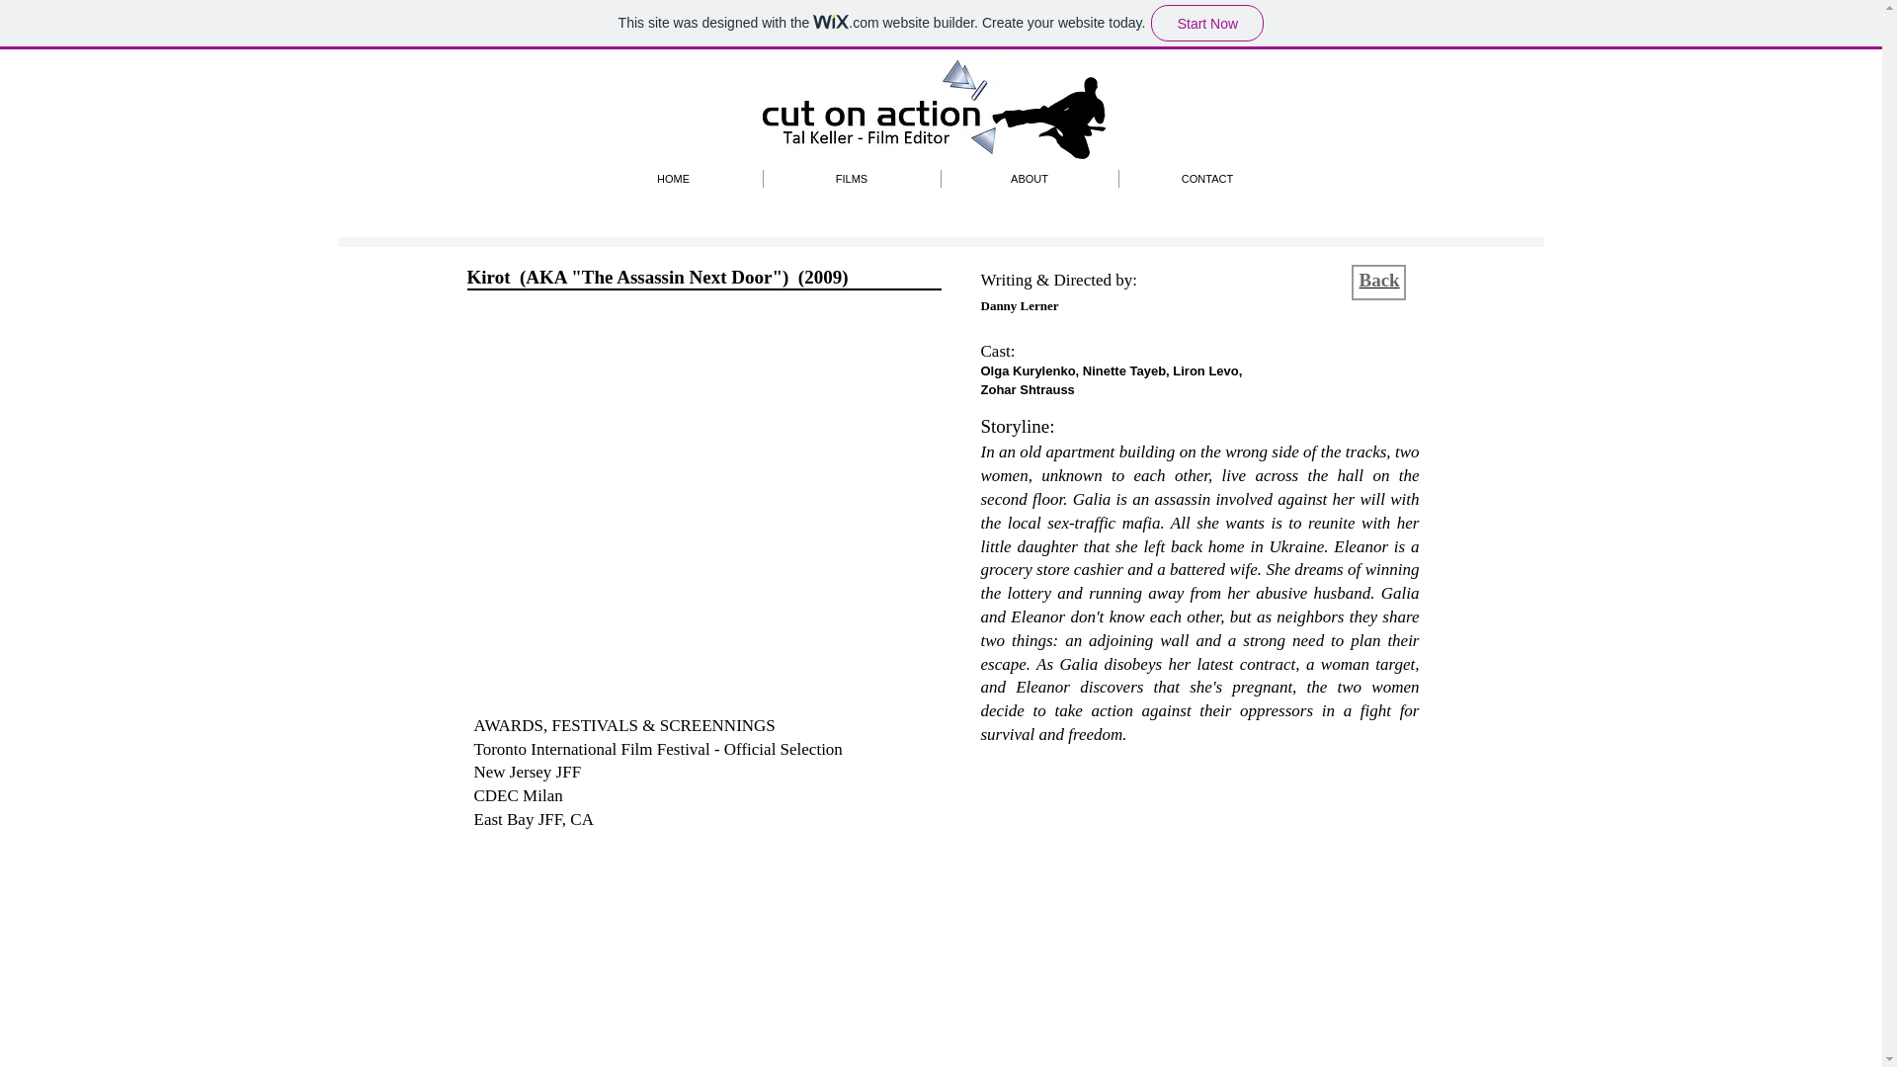 The width and height of the screenshot is (1897, 1067). What do you see at coordinates (1379, 280) in the screenshot?
I see `Back` at bounding box center [1379, 280].